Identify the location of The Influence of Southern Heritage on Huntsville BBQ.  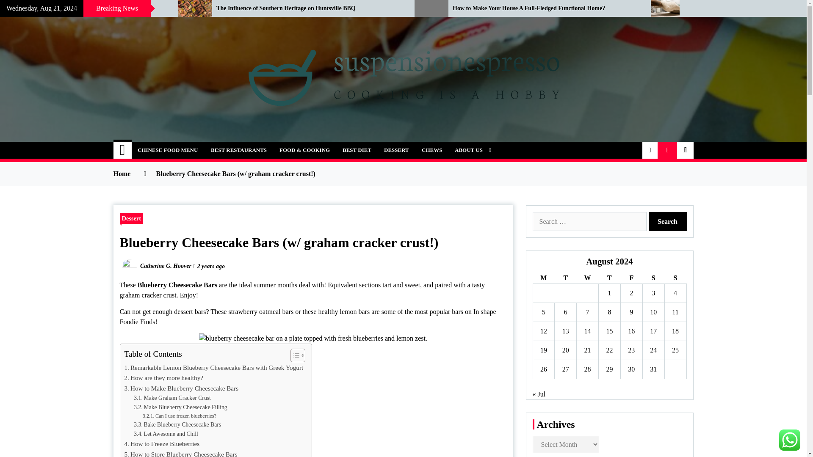
(309, 8).